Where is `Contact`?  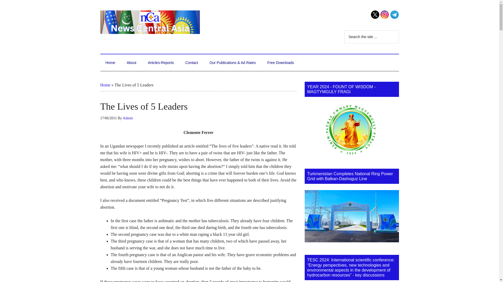 Contact is located at coordinates (192, 63).